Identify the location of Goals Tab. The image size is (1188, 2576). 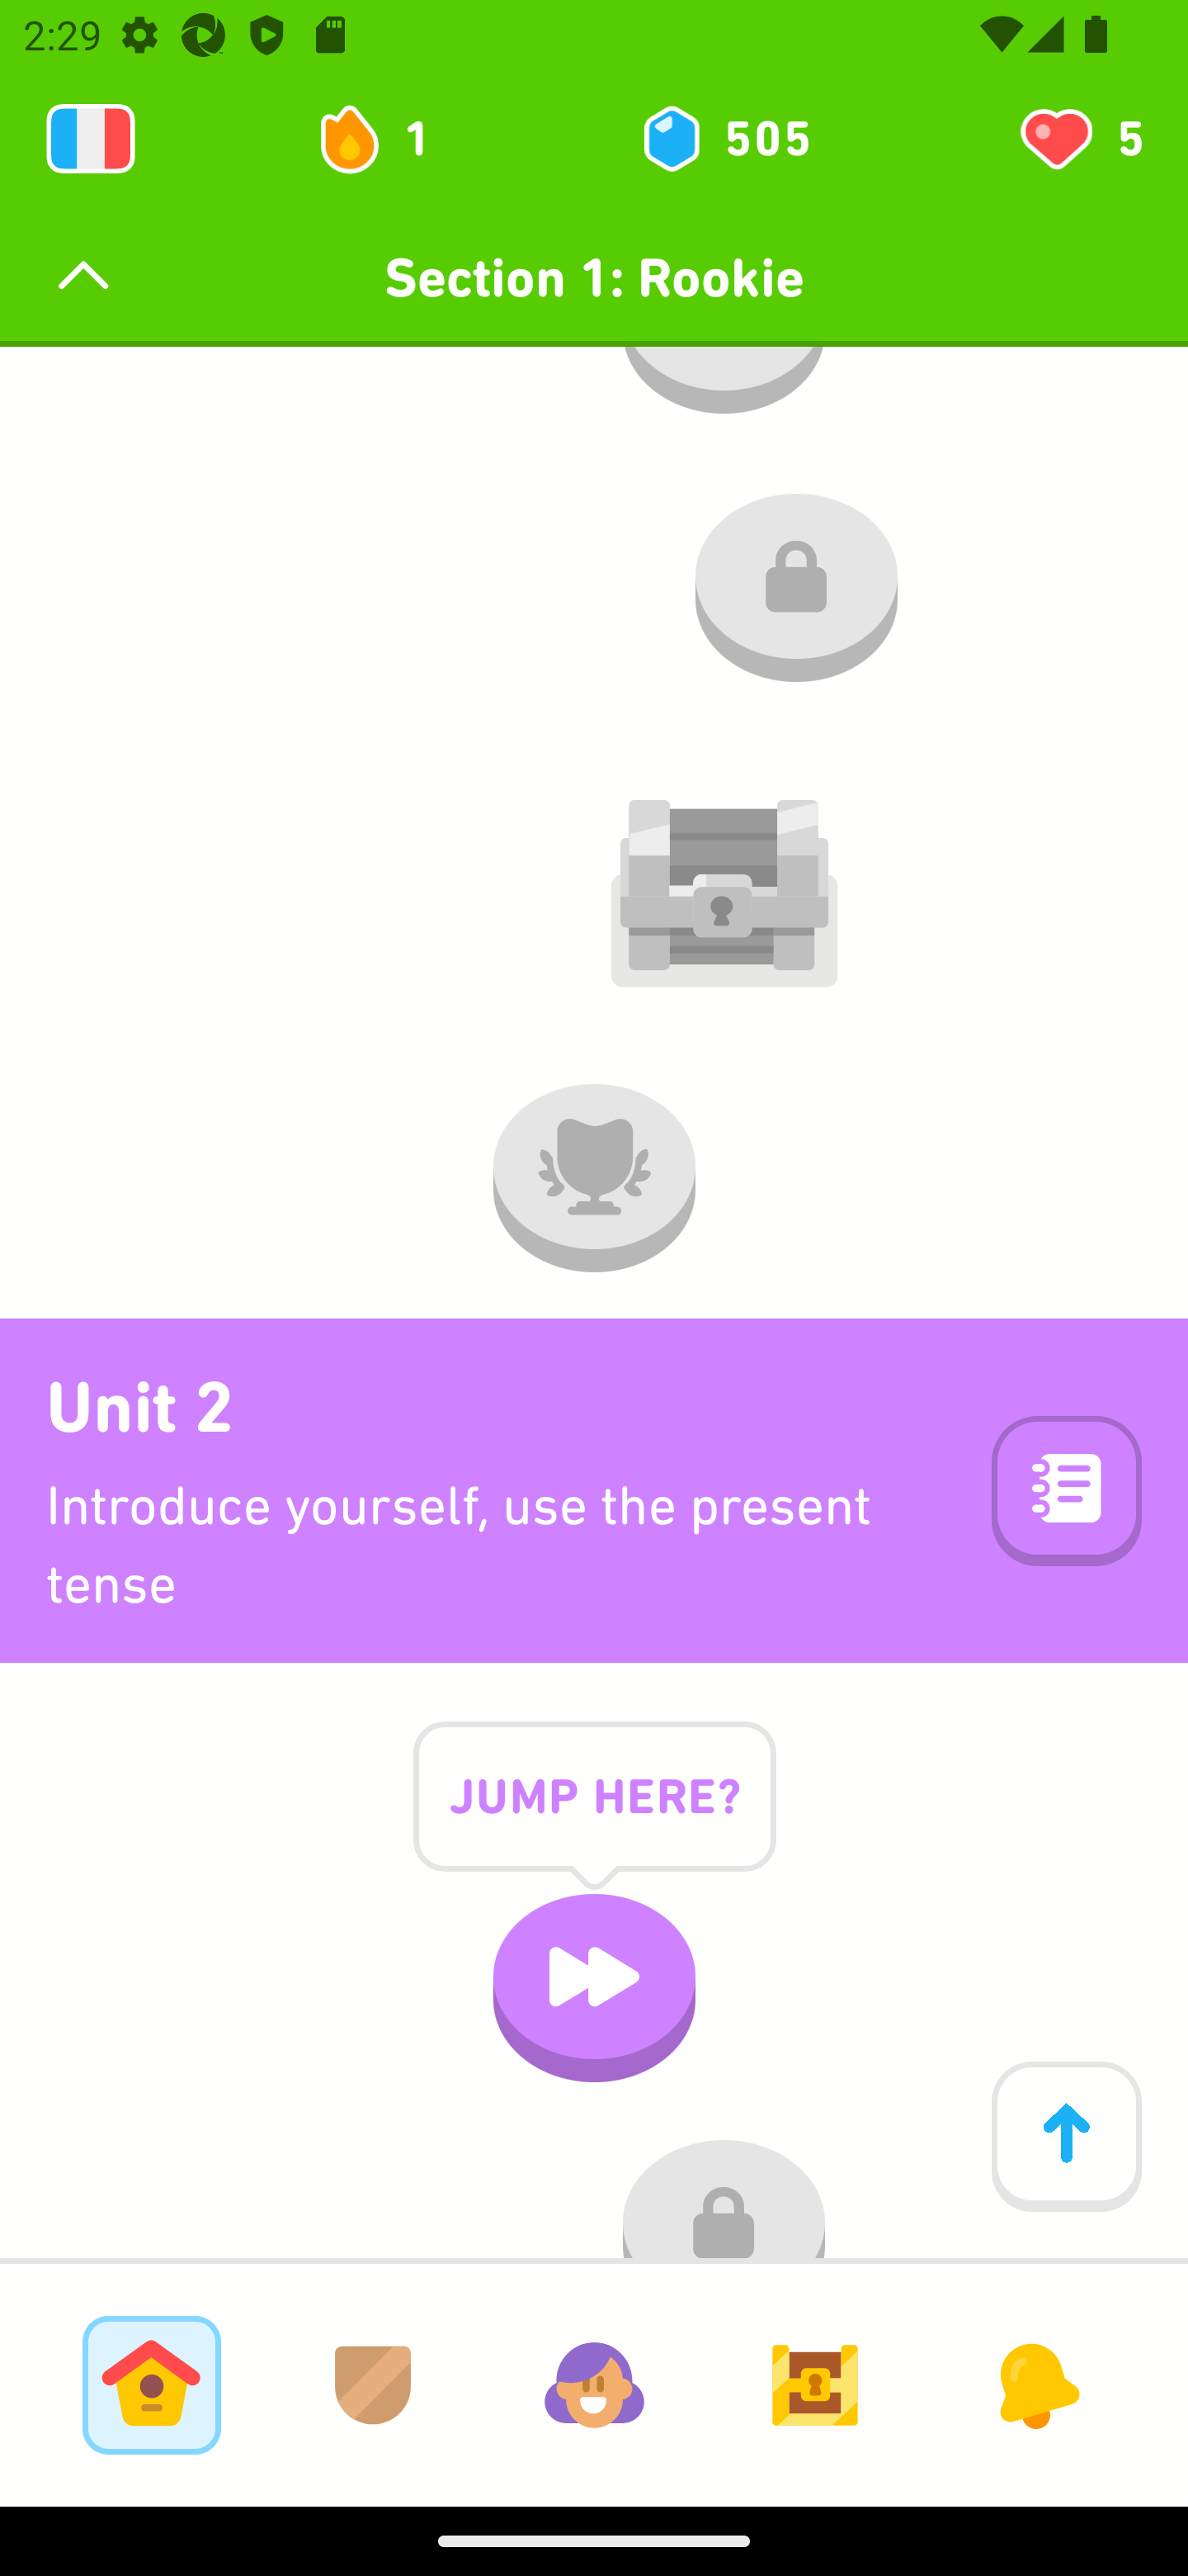
(815, 2384).